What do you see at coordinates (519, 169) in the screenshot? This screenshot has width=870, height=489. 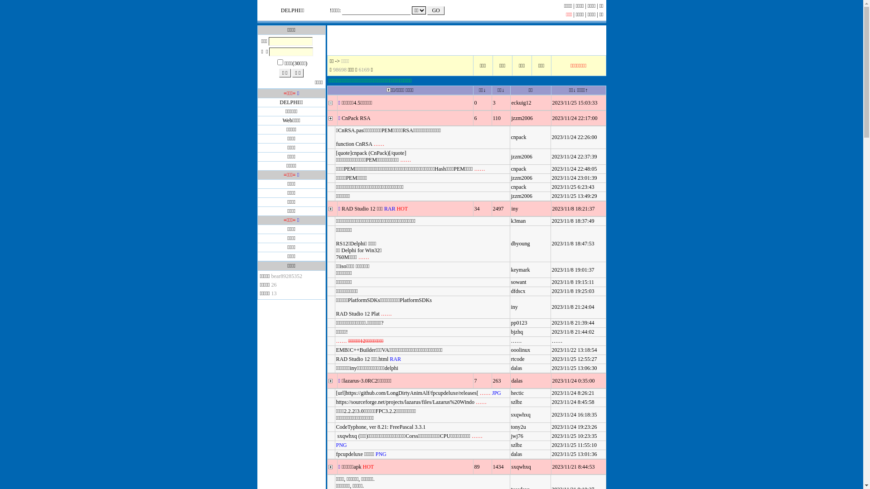 I see `cnpack` at bounding box center [519, 169].